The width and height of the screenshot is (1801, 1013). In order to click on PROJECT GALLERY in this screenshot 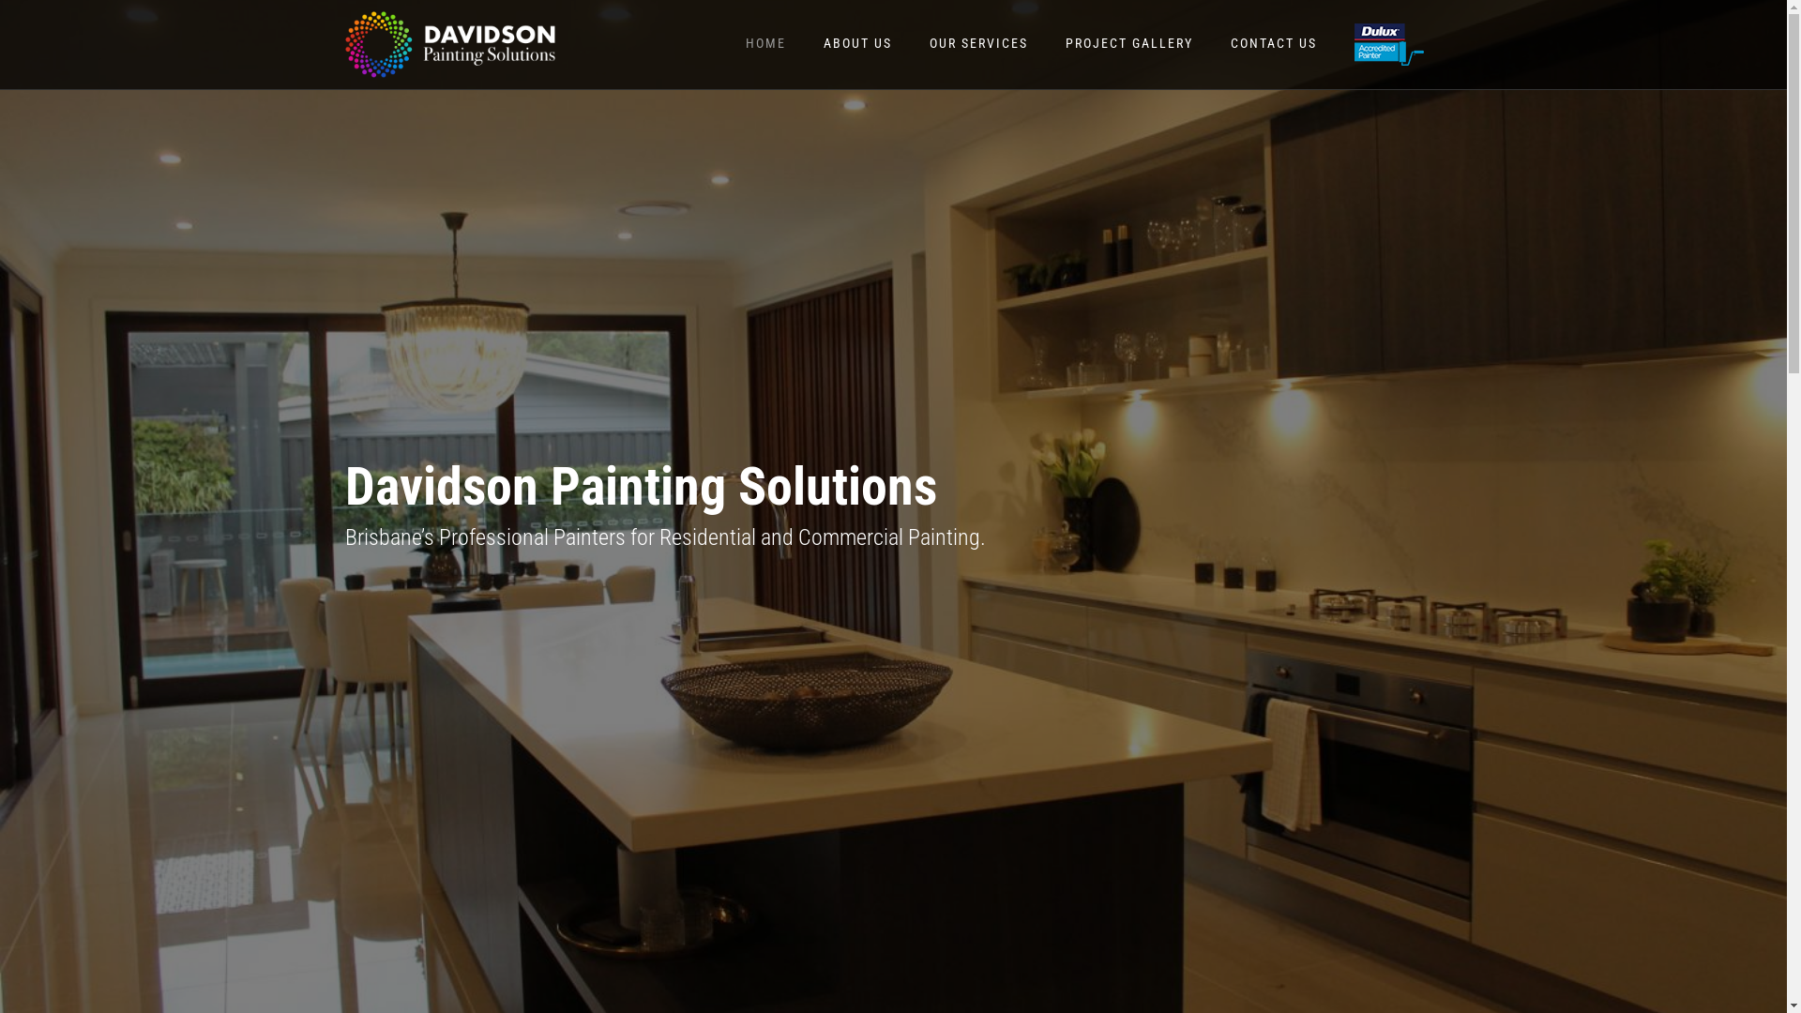, I will do `click(1128, 43)`.